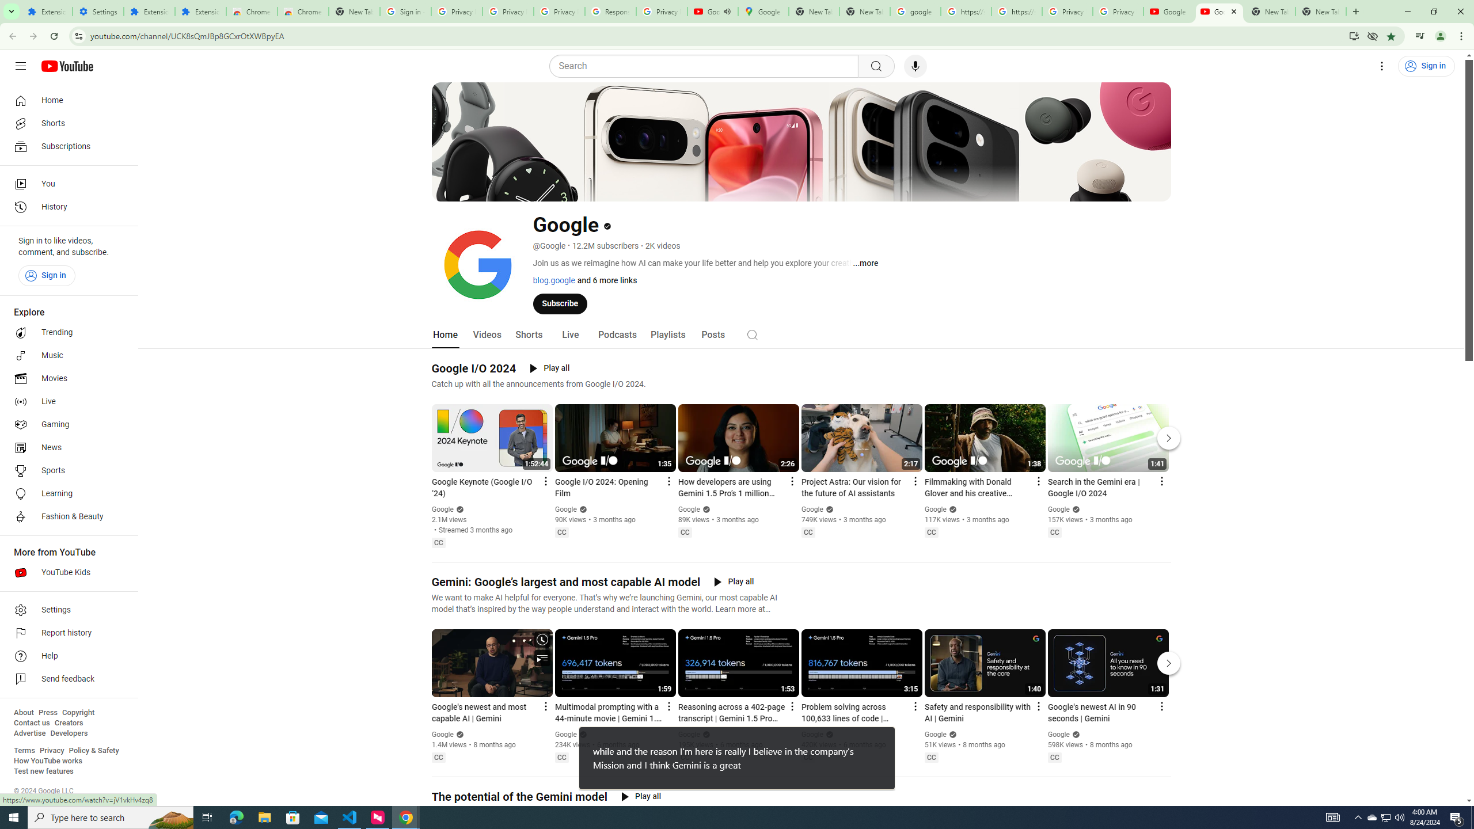 The width and height of the screenshot is (1474, 829). What do you see at coordinates (66, 355) in the screenshot?
I see `Music` at bounding box center [66, 355].